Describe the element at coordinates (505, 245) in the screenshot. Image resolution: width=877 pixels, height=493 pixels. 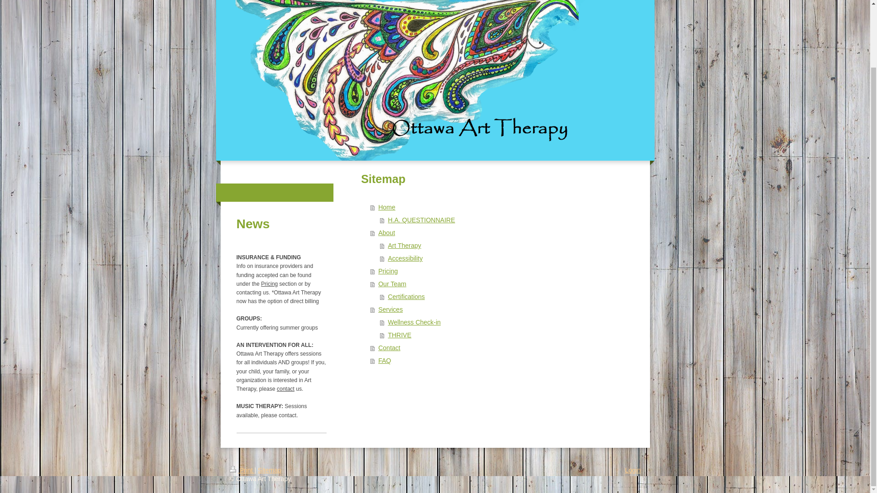
I see `Art Therapy` at that location.